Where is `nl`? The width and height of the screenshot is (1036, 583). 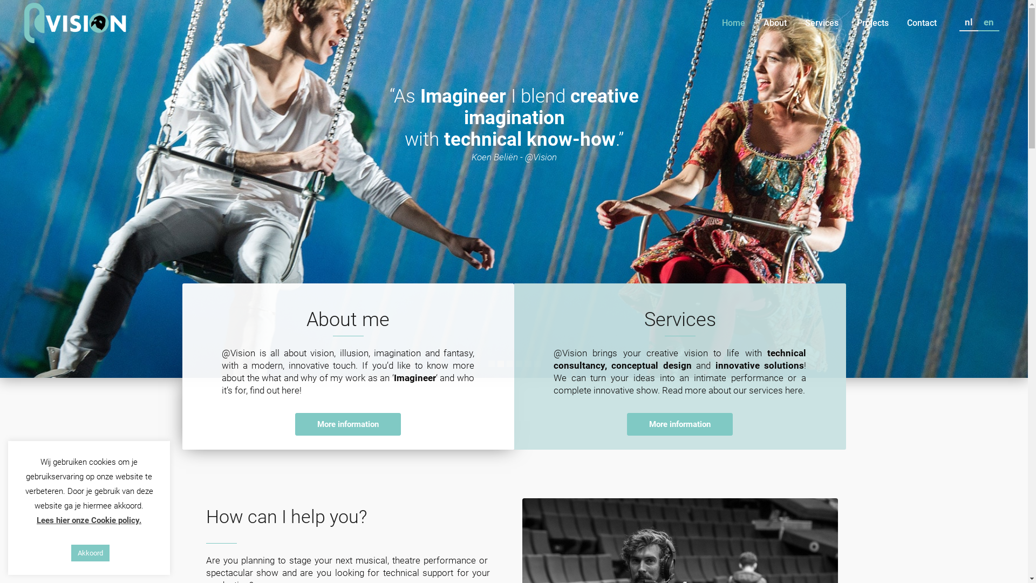
nl is located at coordinates (969, 23).